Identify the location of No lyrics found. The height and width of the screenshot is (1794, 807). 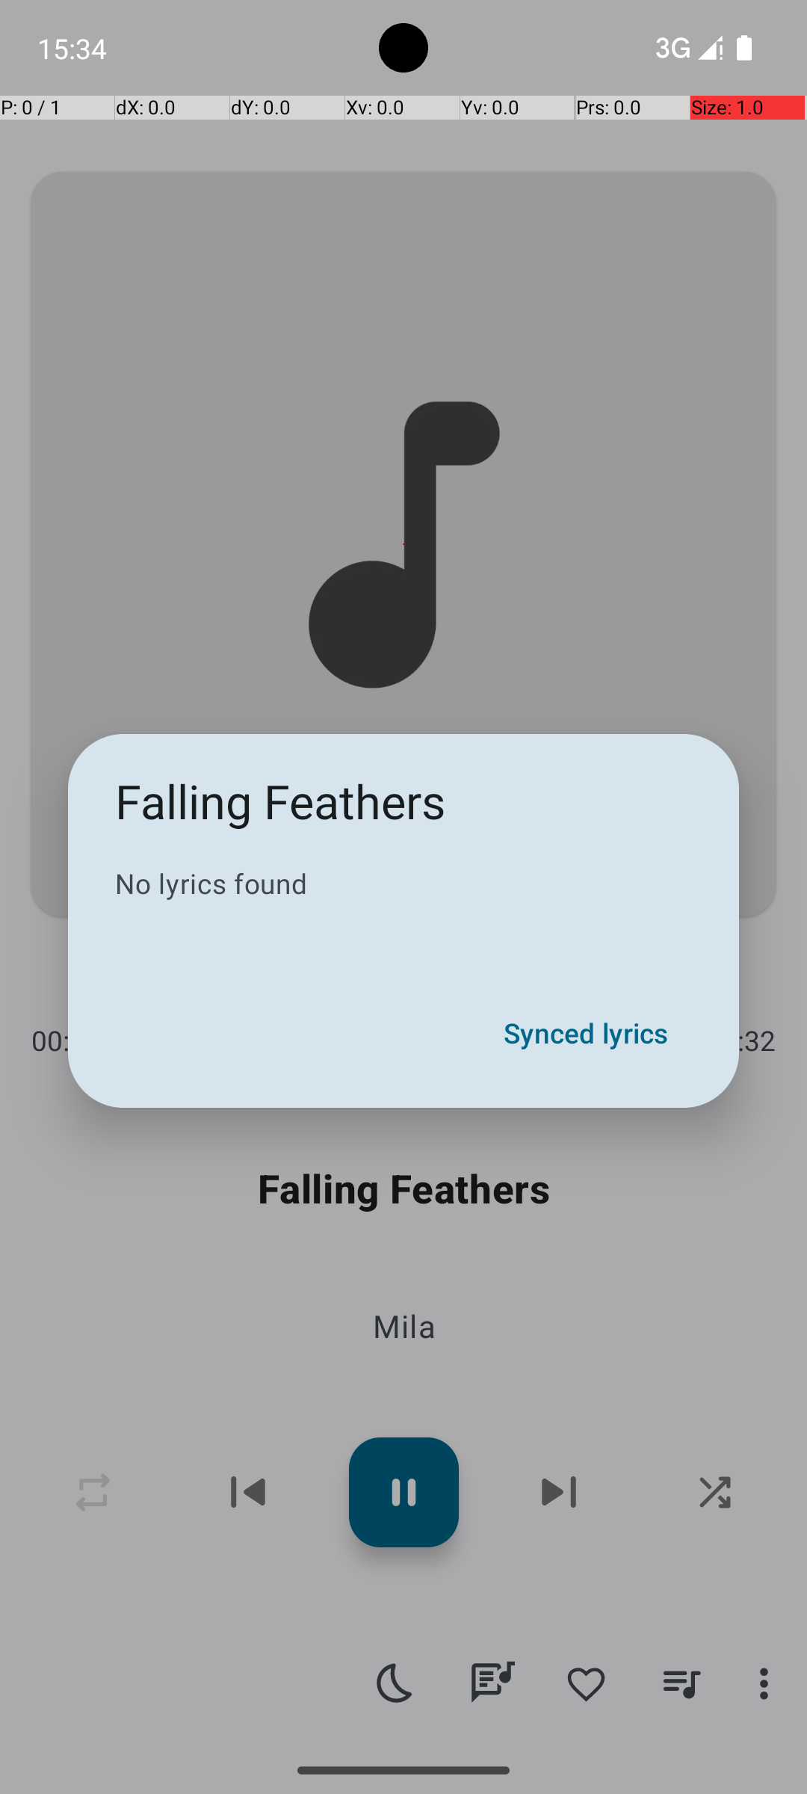
(403, 884).